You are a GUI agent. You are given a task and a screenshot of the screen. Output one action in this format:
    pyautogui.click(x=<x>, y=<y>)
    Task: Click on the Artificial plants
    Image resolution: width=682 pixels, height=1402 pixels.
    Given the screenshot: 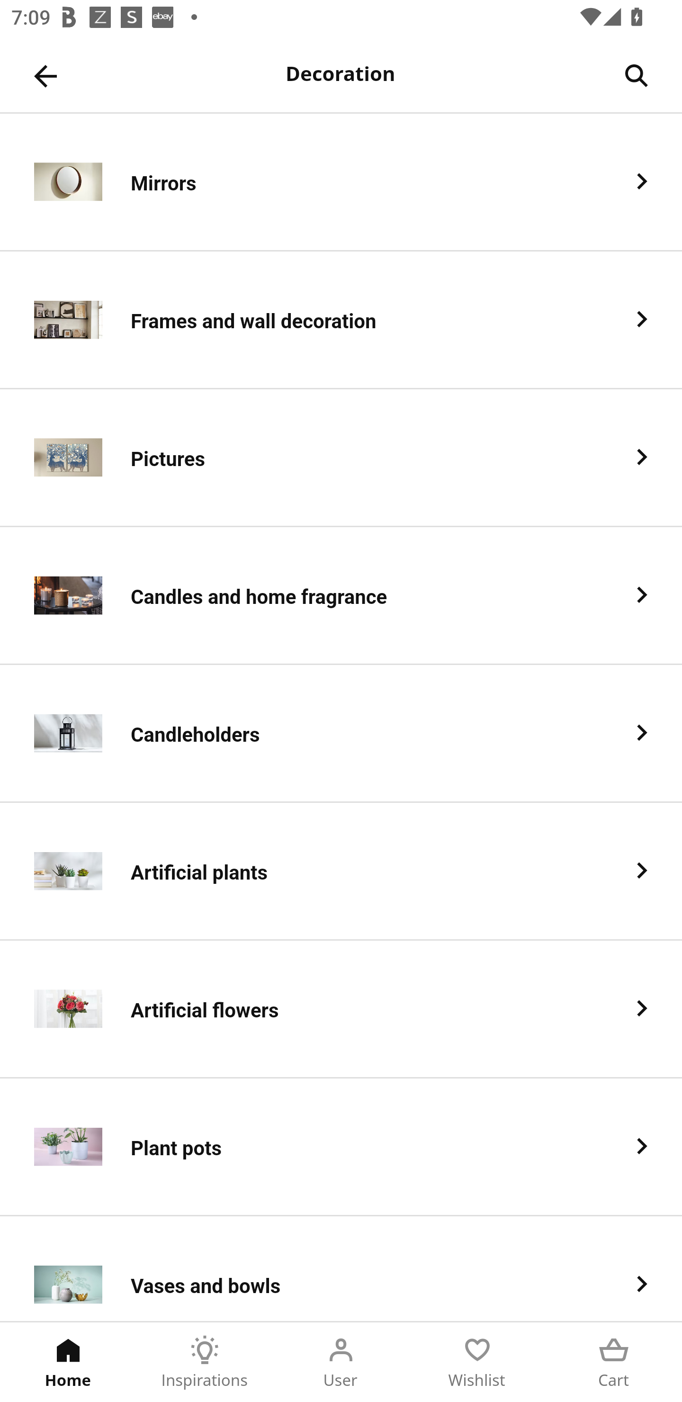 What is the action you would take?
    pyautogui.click(x=341, y=872)
    